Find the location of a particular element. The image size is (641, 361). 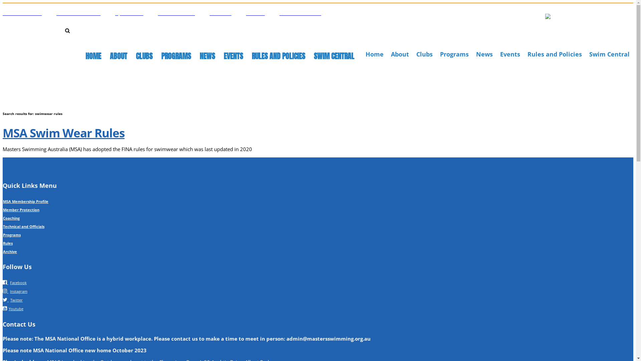

SWIM CENTRAL is located at coordinates (334, 56).